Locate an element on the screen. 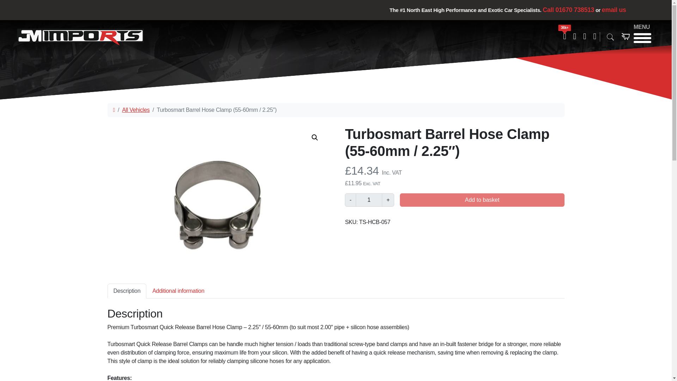 The height and width of the screenshot is (381, 677). email us is located at coordinates (335, 295).